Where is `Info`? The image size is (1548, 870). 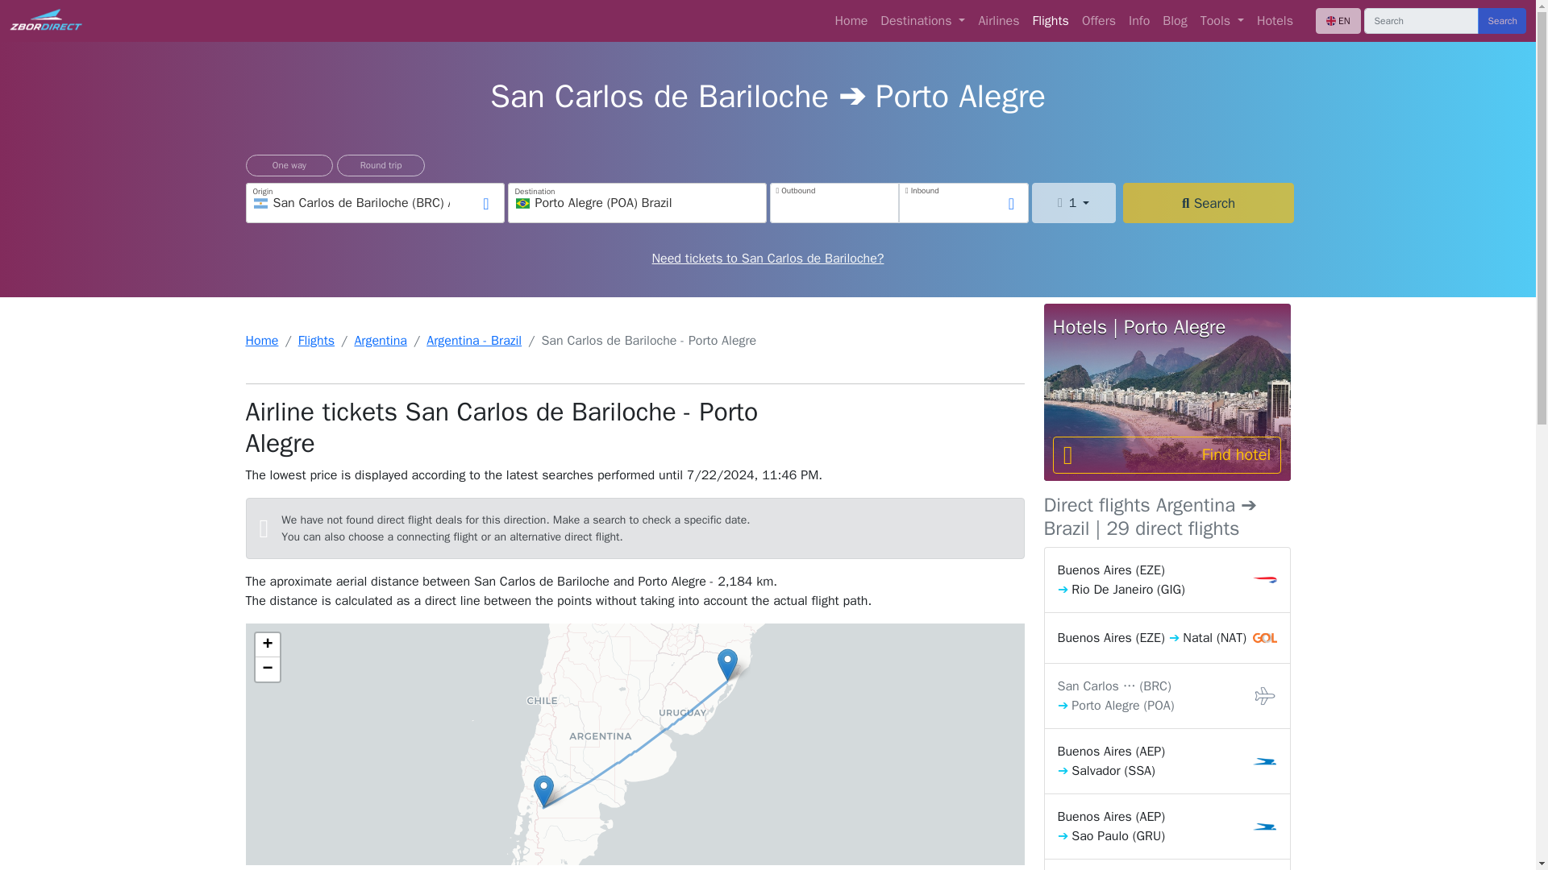
Info is located at coordinates (1139, 21).